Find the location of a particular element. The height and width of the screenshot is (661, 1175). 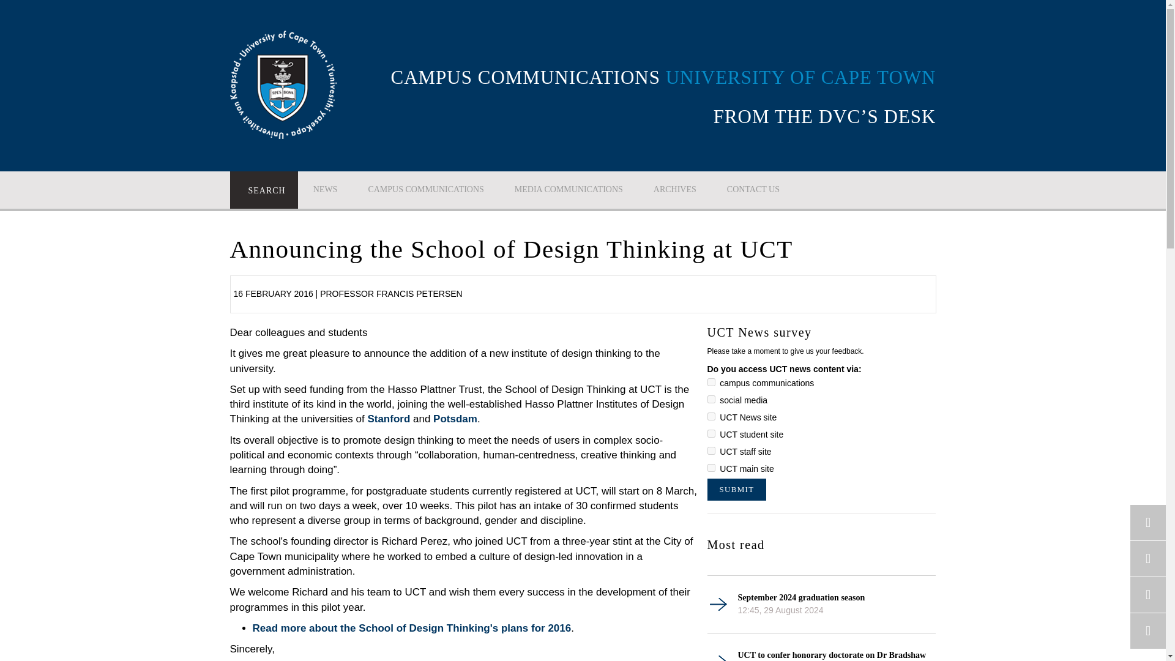

25 is located at coordinates (711, 468).